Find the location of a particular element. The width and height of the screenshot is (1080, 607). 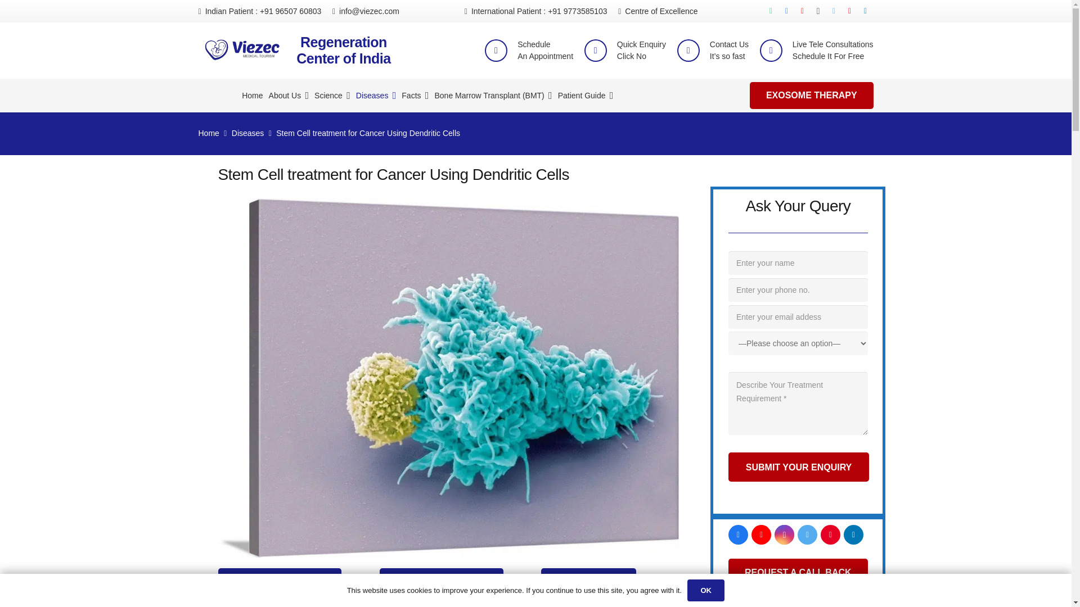

WhatsApp is located at coordinates (833, 51).